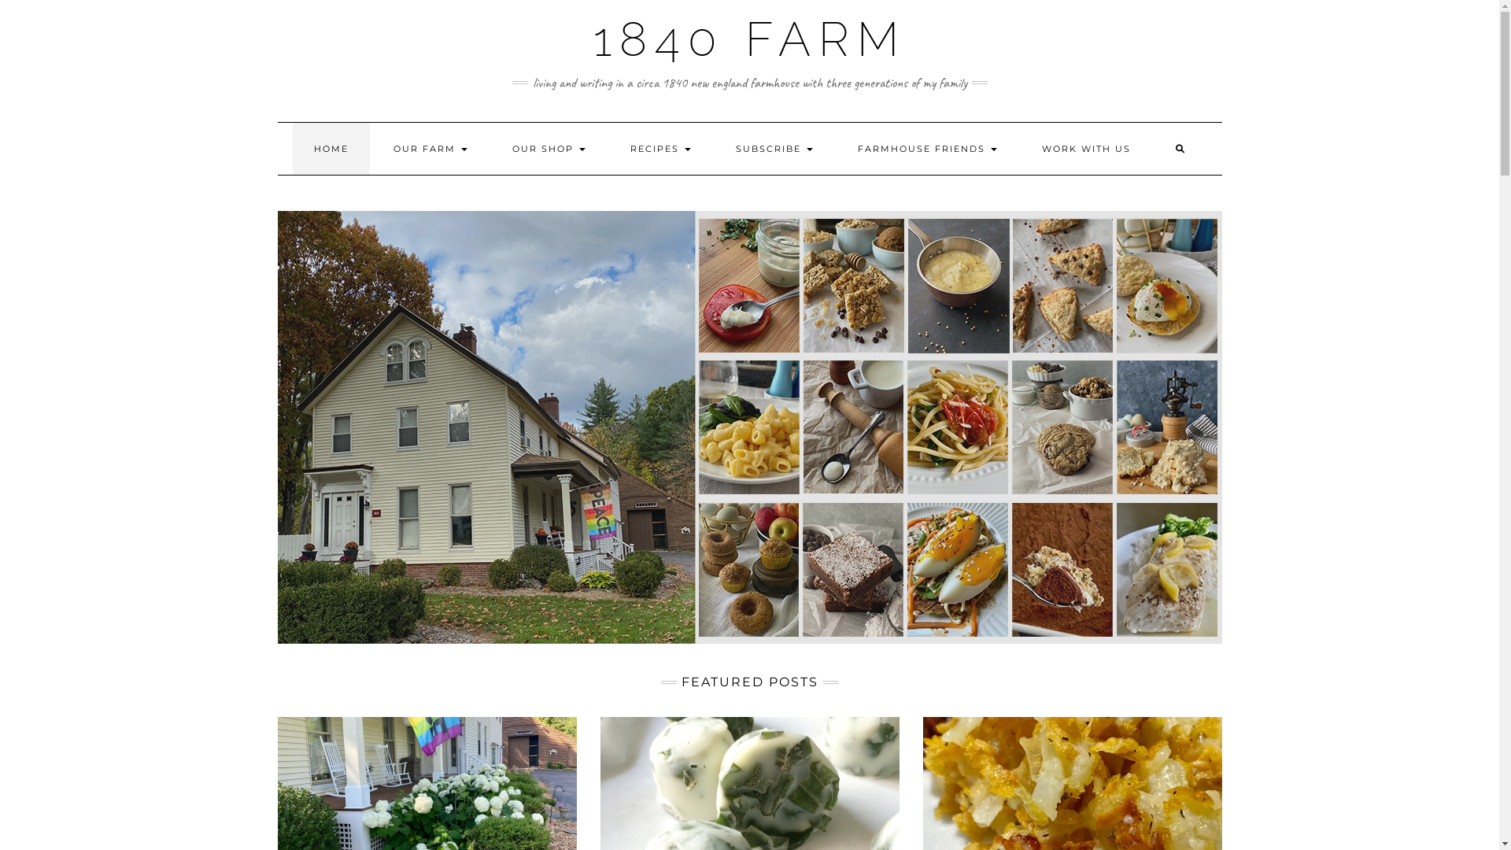 This screenshot has width=1511, height=850. What do you see at coordinates (331, 148) in the screenshot?
I see `HOME` at bounding box center [331, 148].